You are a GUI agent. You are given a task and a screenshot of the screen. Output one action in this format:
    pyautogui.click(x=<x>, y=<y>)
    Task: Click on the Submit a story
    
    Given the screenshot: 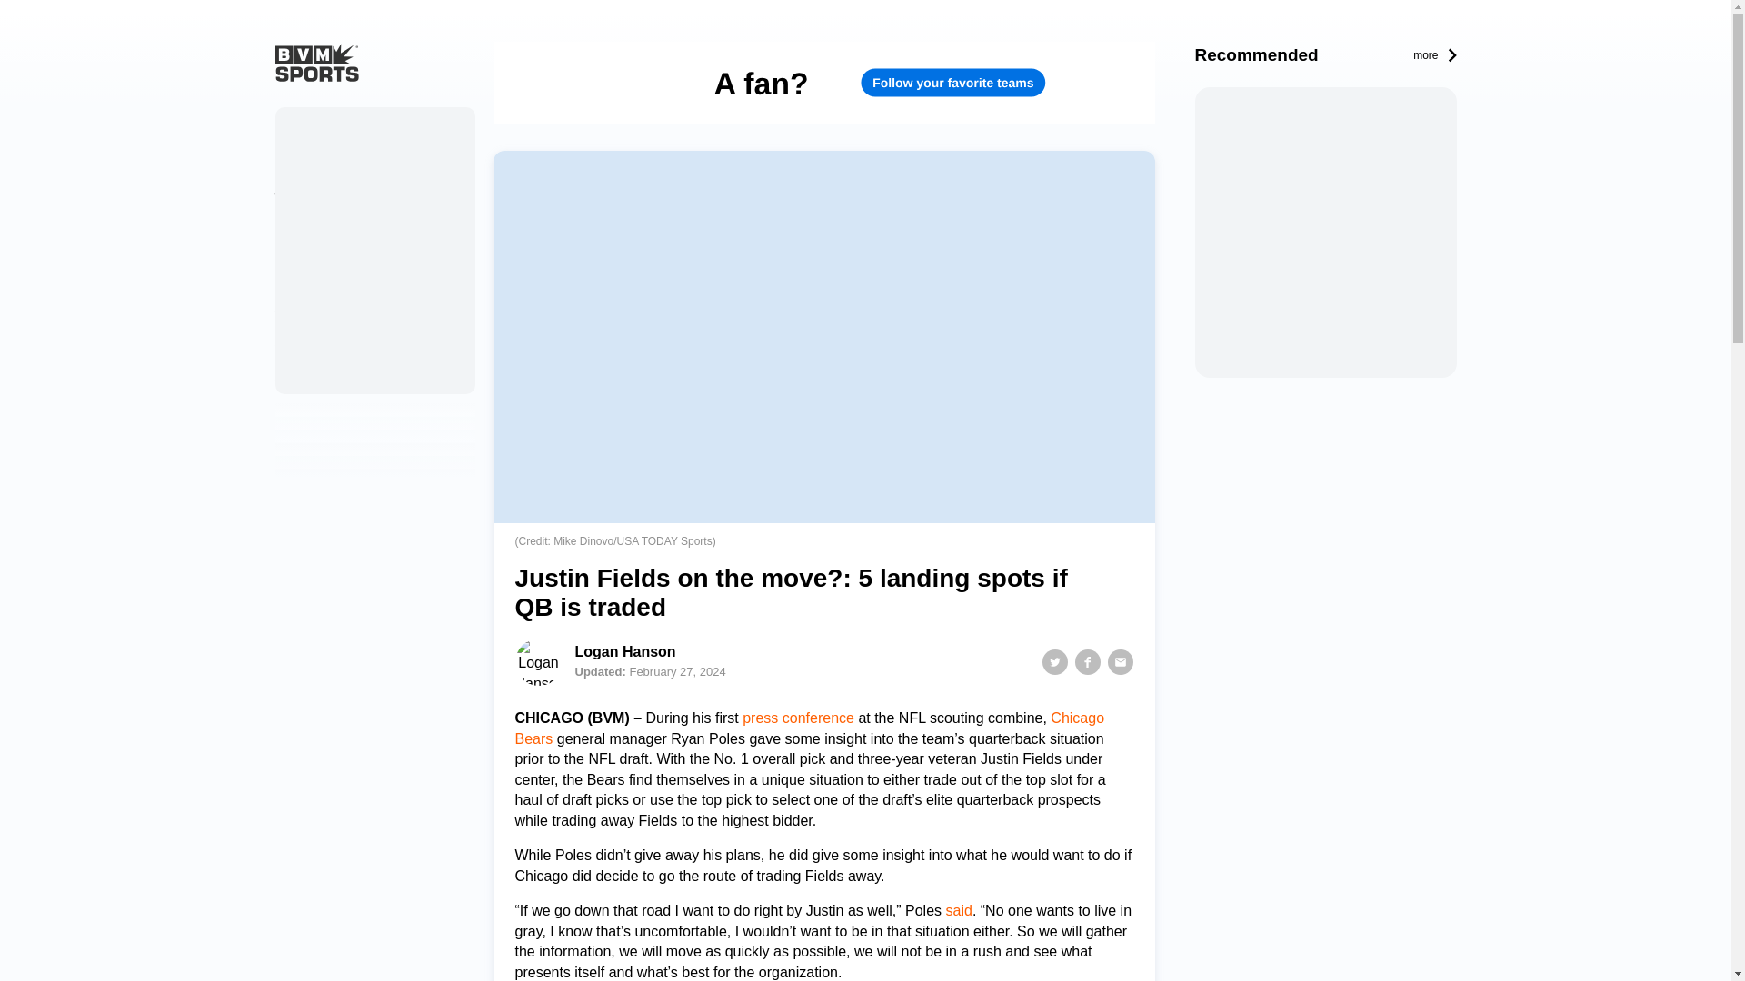 What is the action you would take?
    pyautogui.click(x=318, y=343)
    